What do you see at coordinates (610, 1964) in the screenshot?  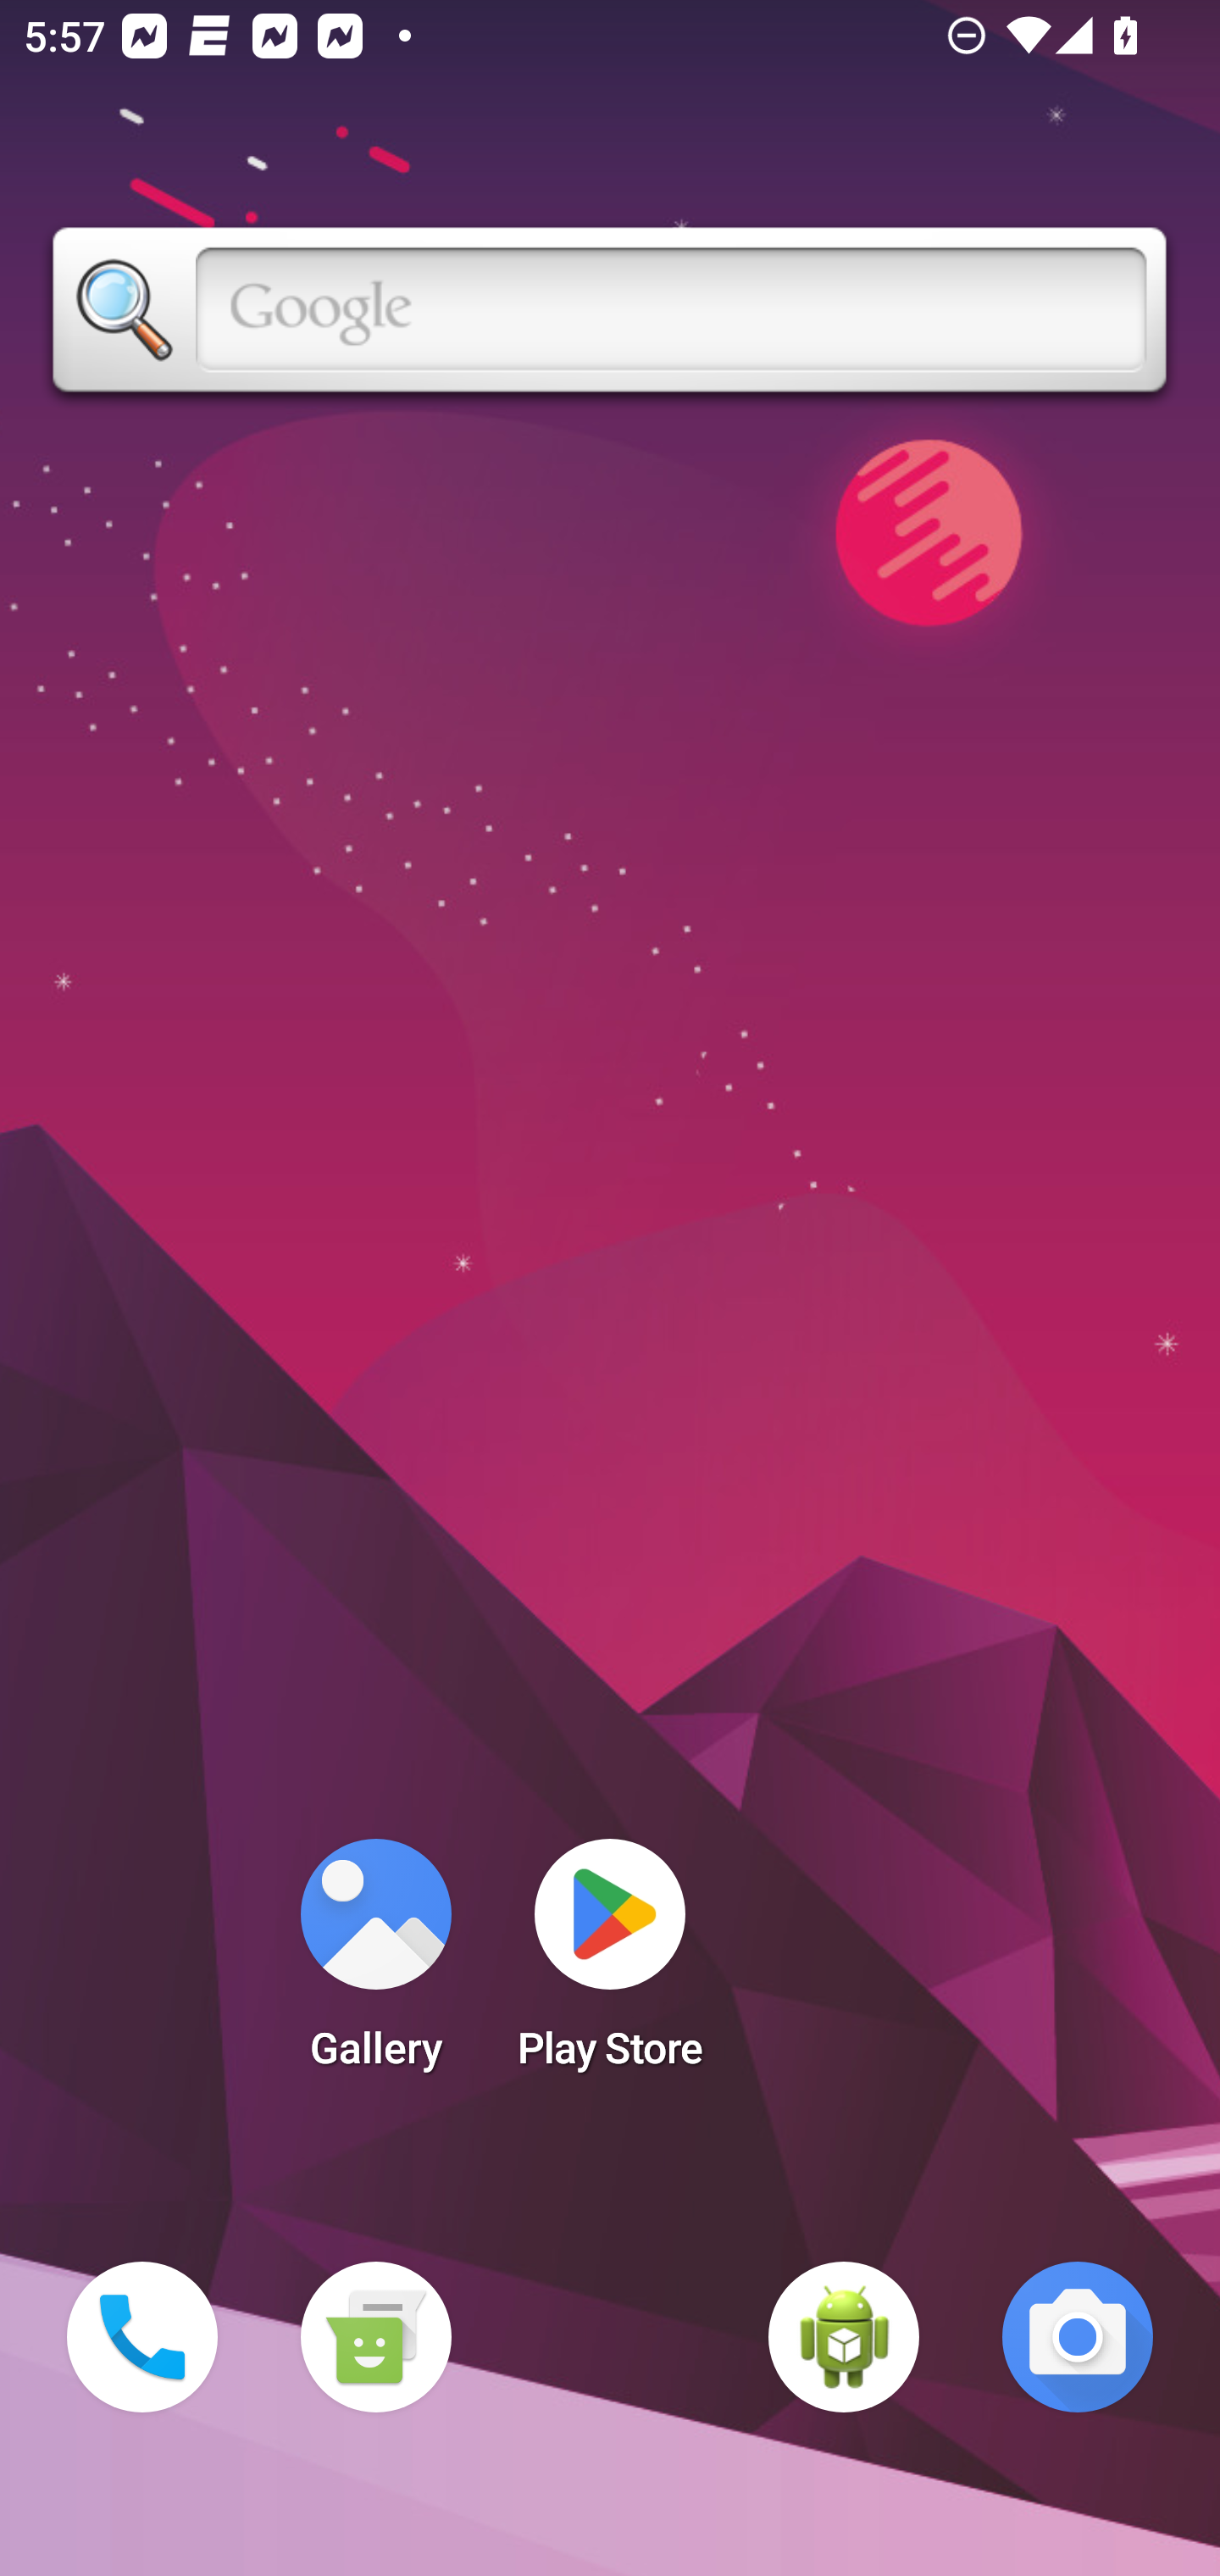 I see `Play Store` at bounding box center [610, 1964].